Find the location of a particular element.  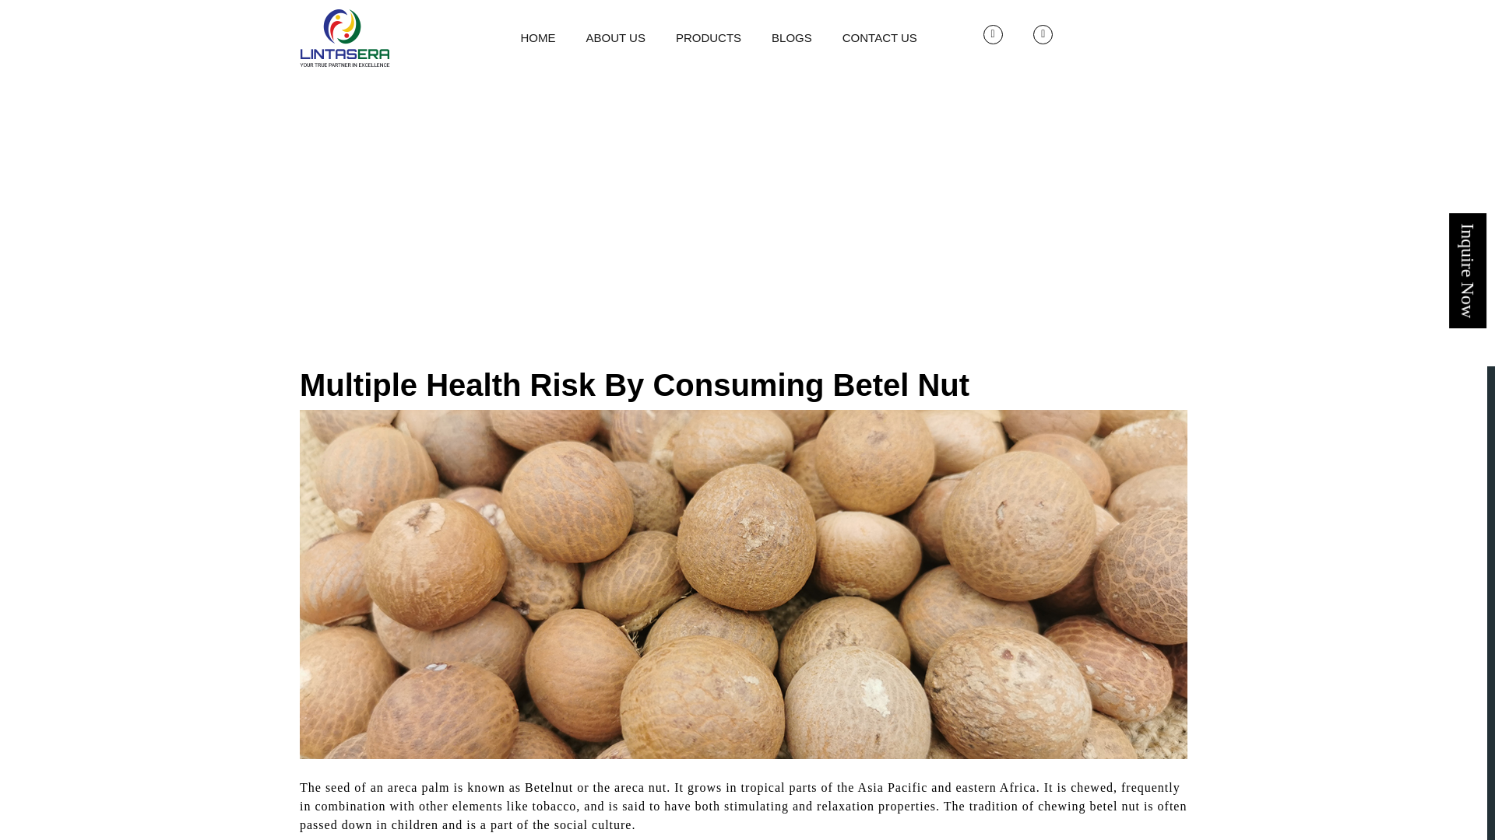

Home is located at coordinates (537, 37).